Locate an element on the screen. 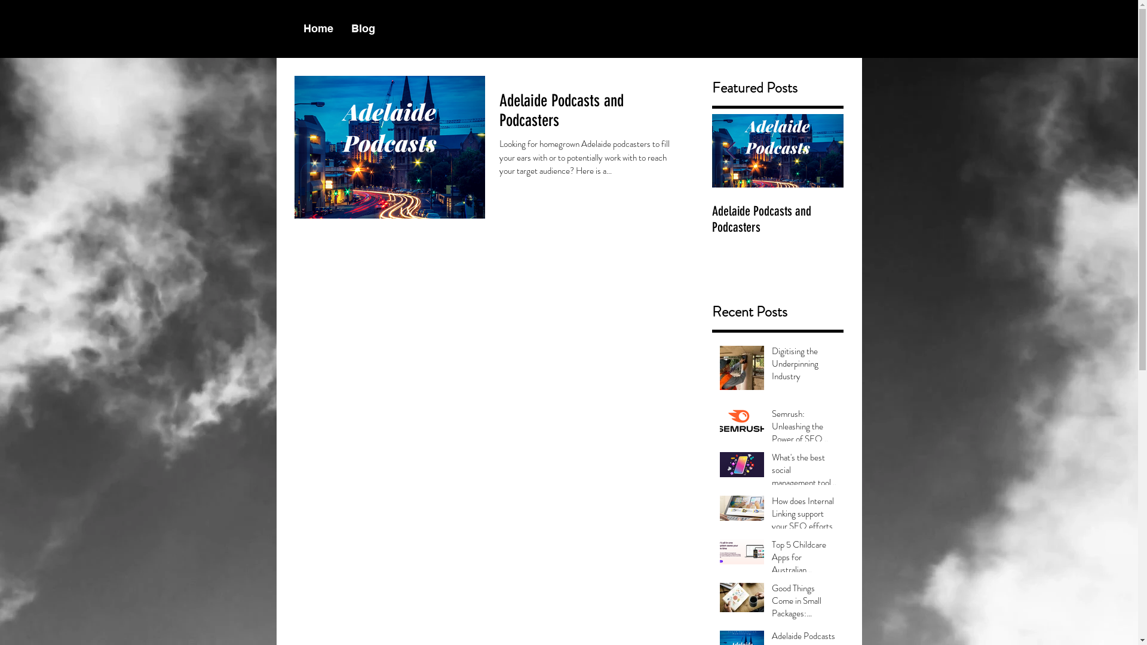  Digitising the Underpinning Industry is located at coordinates (804, 367).